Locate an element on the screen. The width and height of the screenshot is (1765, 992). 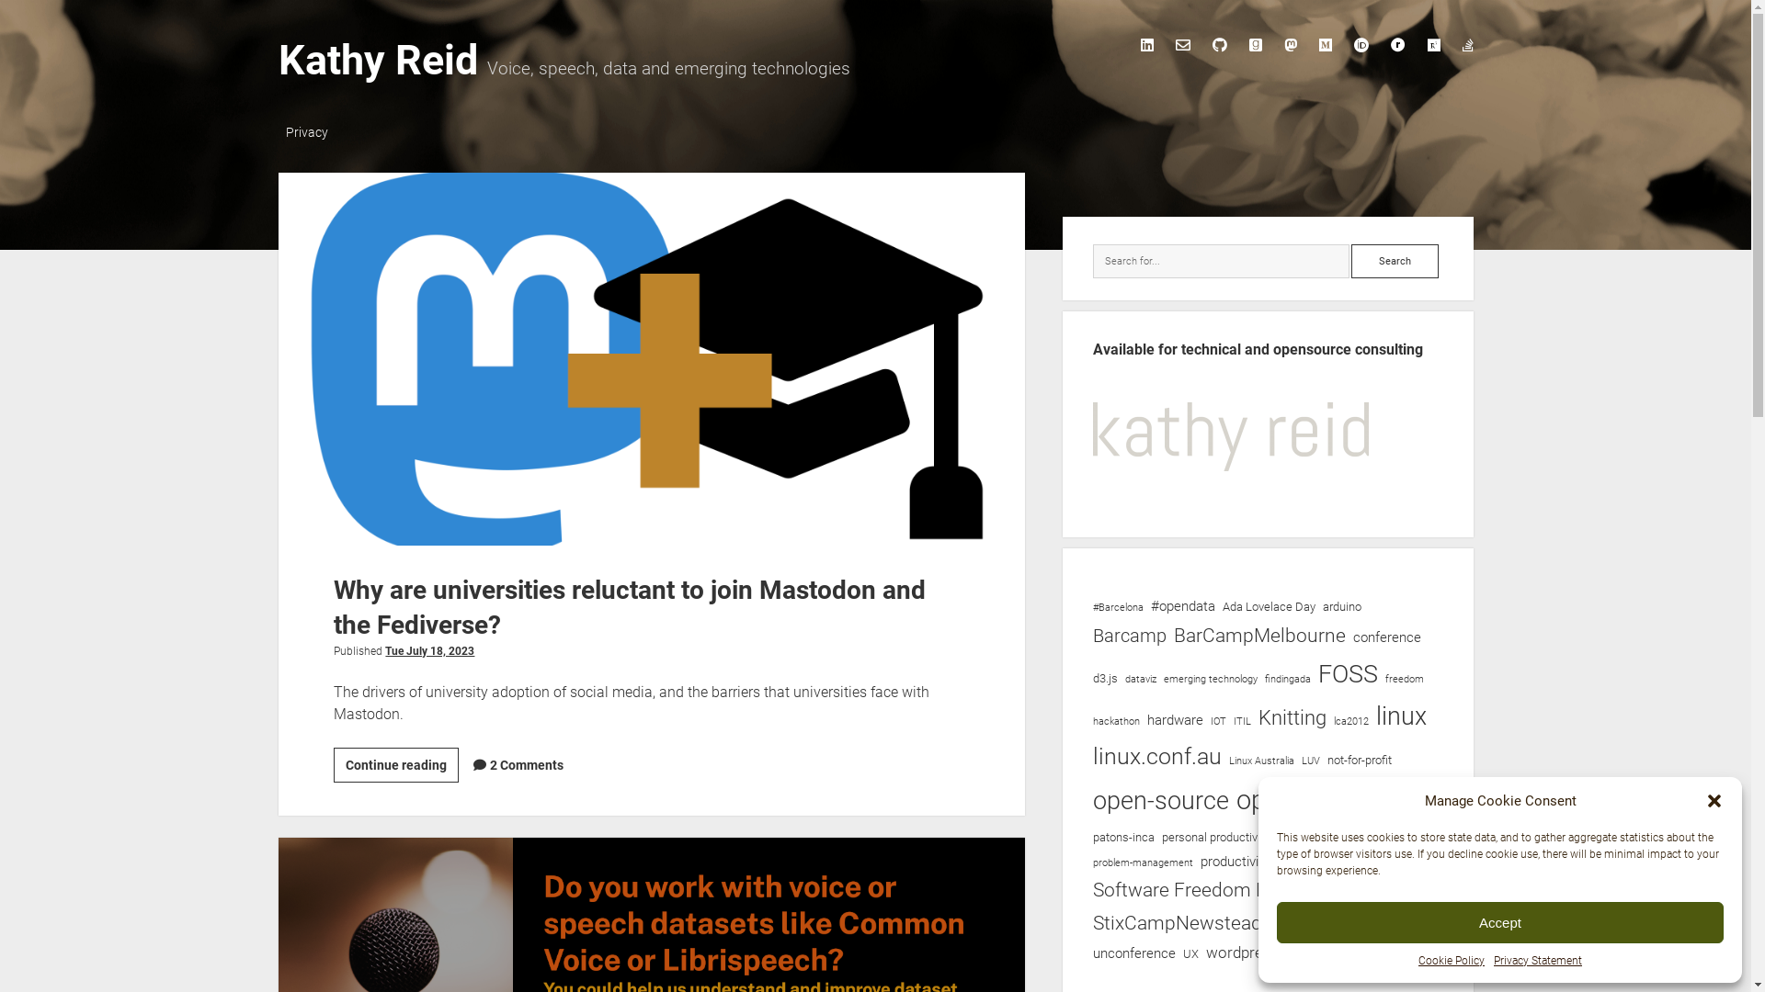
wordpress is located at coordinates (1243, 953).